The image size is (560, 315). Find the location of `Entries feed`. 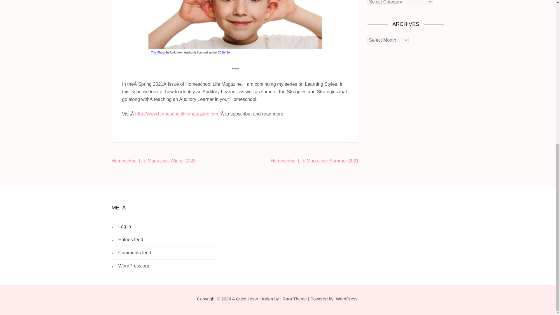

Entries feed is located at coordinates (131, 240).